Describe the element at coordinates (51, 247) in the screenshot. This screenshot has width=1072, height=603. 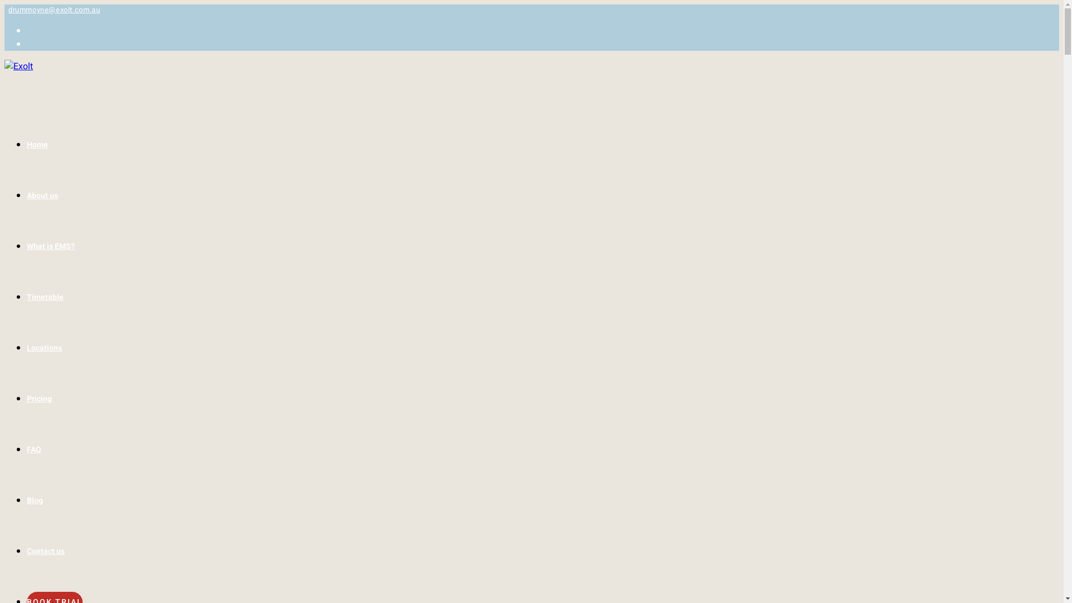
I see `What is EMS?` at that location.